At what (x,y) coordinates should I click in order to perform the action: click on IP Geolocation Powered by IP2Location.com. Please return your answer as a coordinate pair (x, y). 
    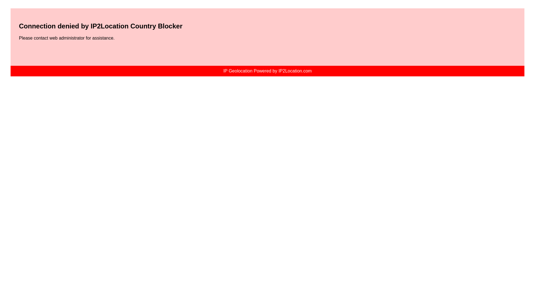
    Looking at the image, I should click on (267, 71).